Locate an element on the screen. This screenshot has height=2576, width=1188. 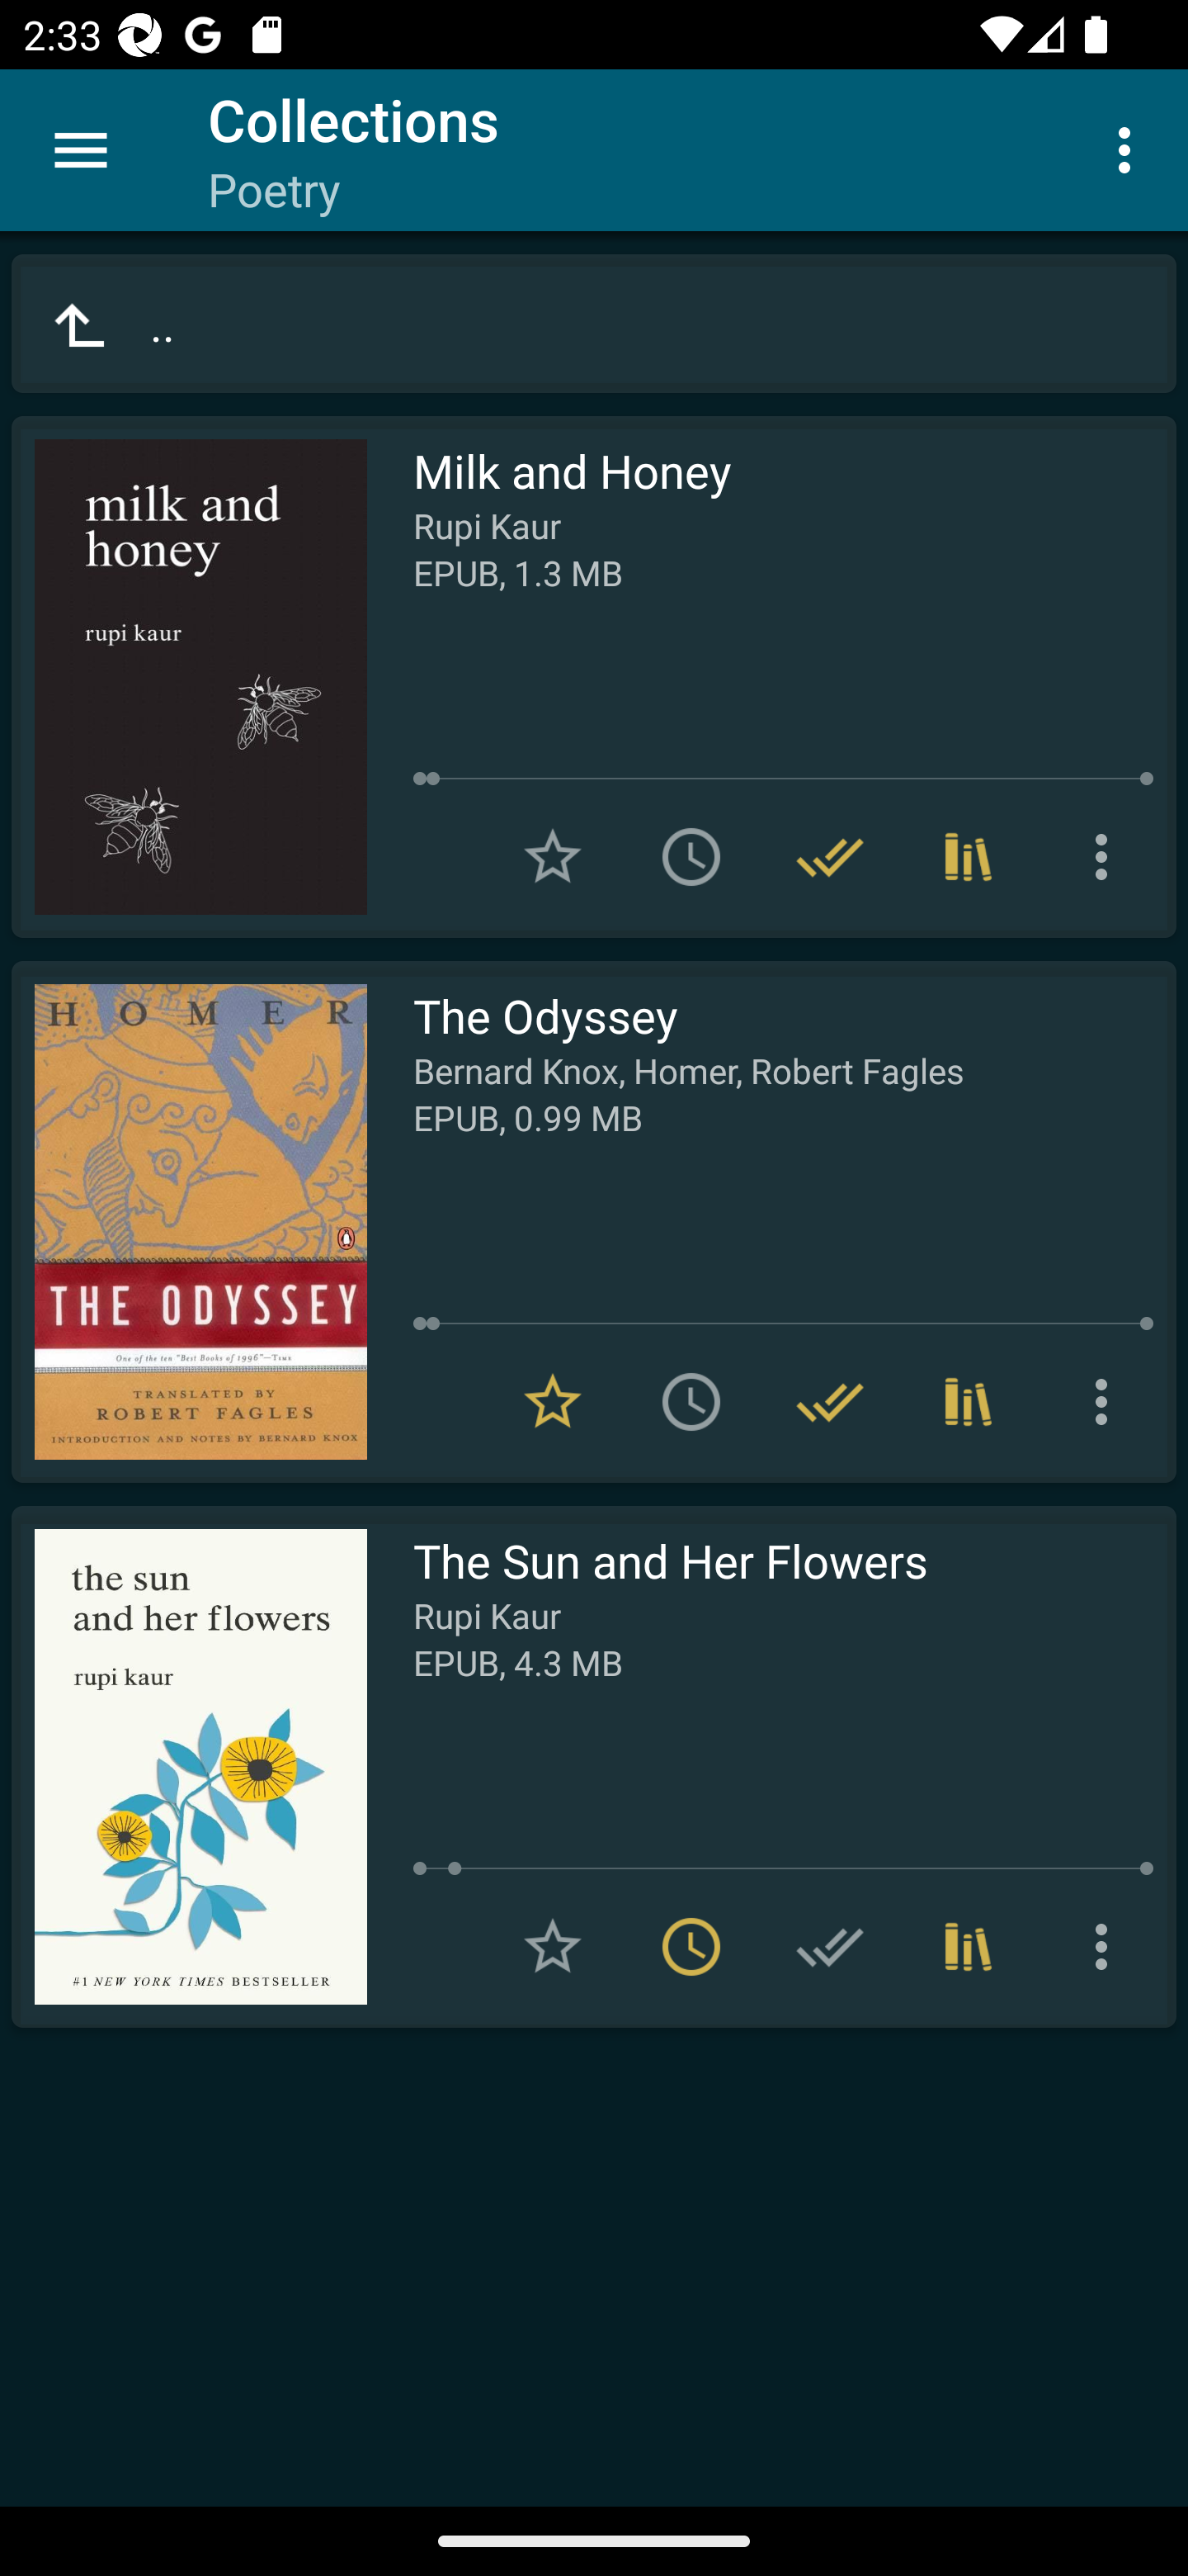
Read The Odyssey is located at coordinates (189, 1222).